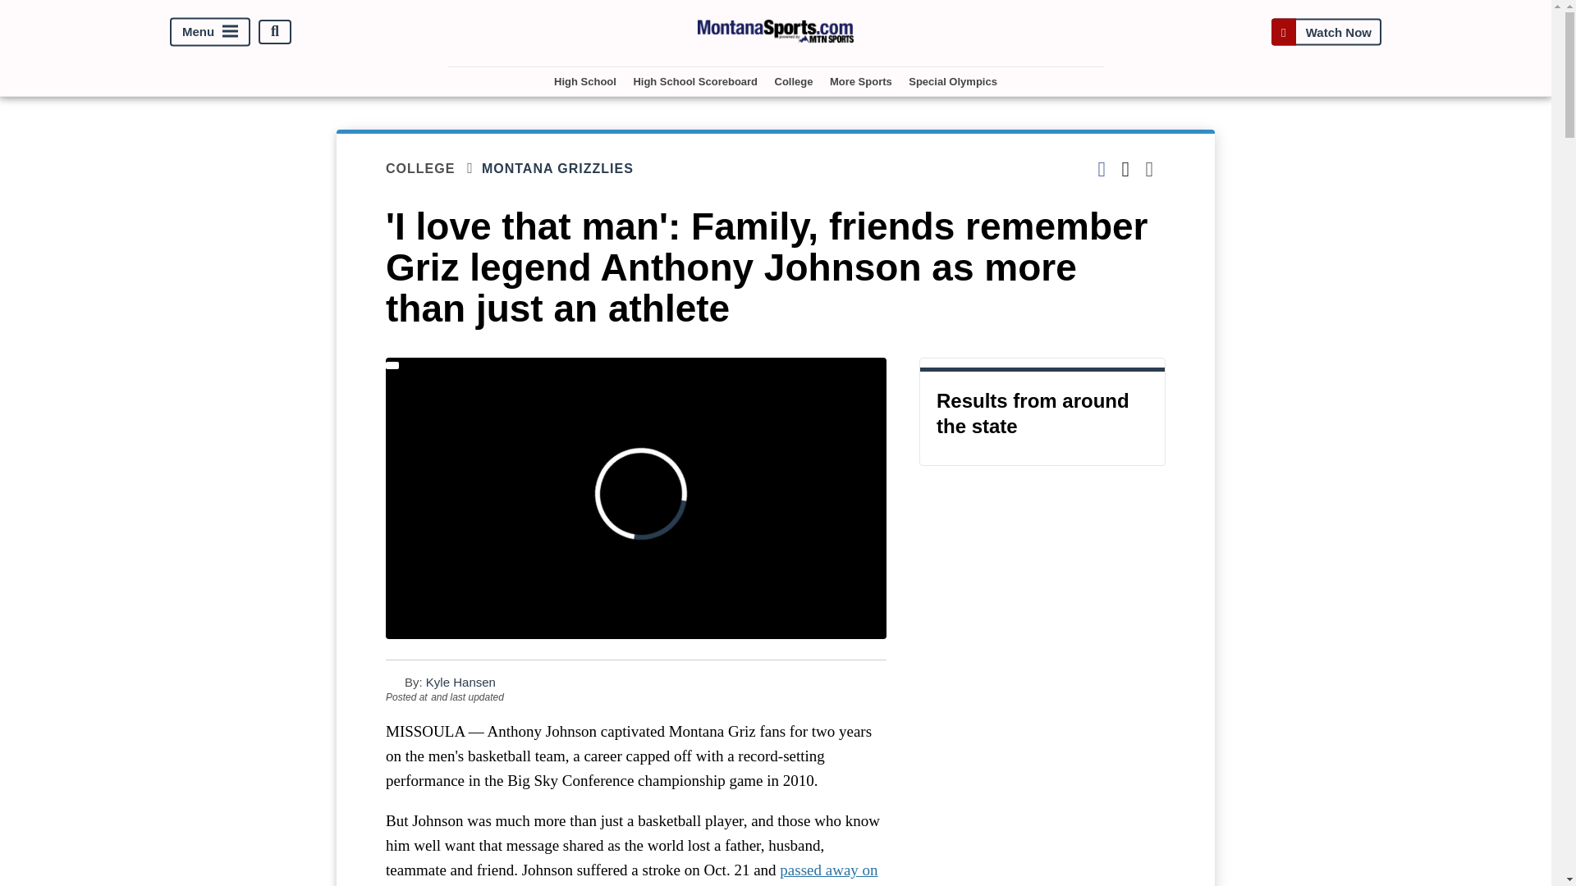 Image resolution: width=1576 pixels, height=886 pixels. Describe the element at coordinates (952, 81) in the screenshot. I see `Special Olympics` at that location.